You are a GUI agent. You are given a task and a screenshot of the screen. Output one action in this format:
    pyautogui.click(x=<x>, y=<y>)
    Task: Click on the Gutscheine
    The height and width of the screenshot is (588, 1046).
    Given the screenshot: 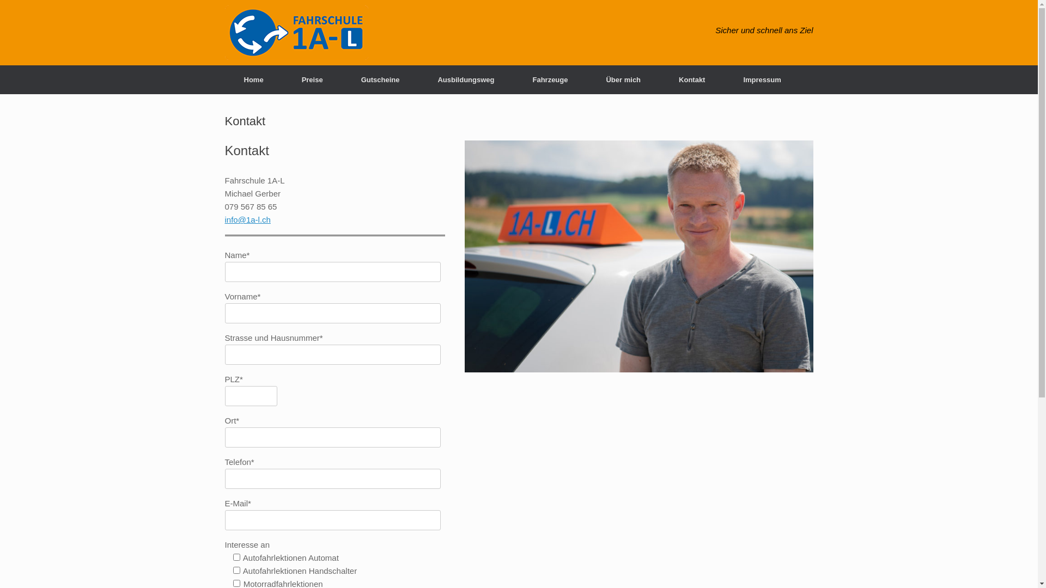 What is the action you would take?
    pyautogui.click(x=380, y=79)
    